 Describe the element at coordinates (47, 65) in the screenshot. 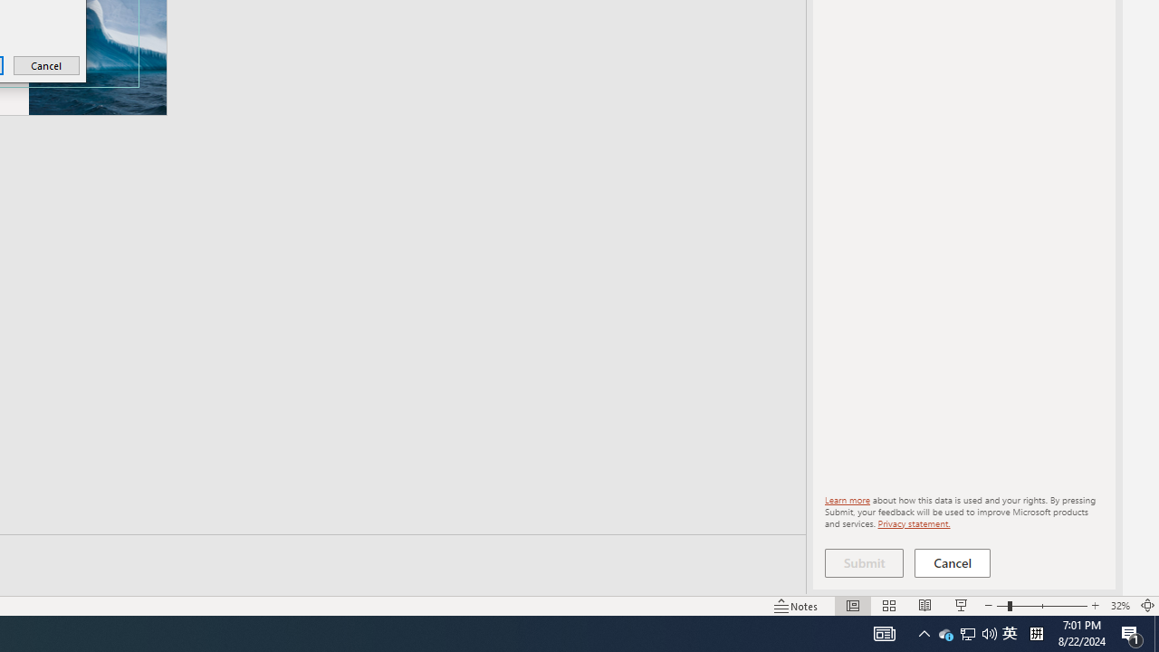

I see `Cancel` at that location.